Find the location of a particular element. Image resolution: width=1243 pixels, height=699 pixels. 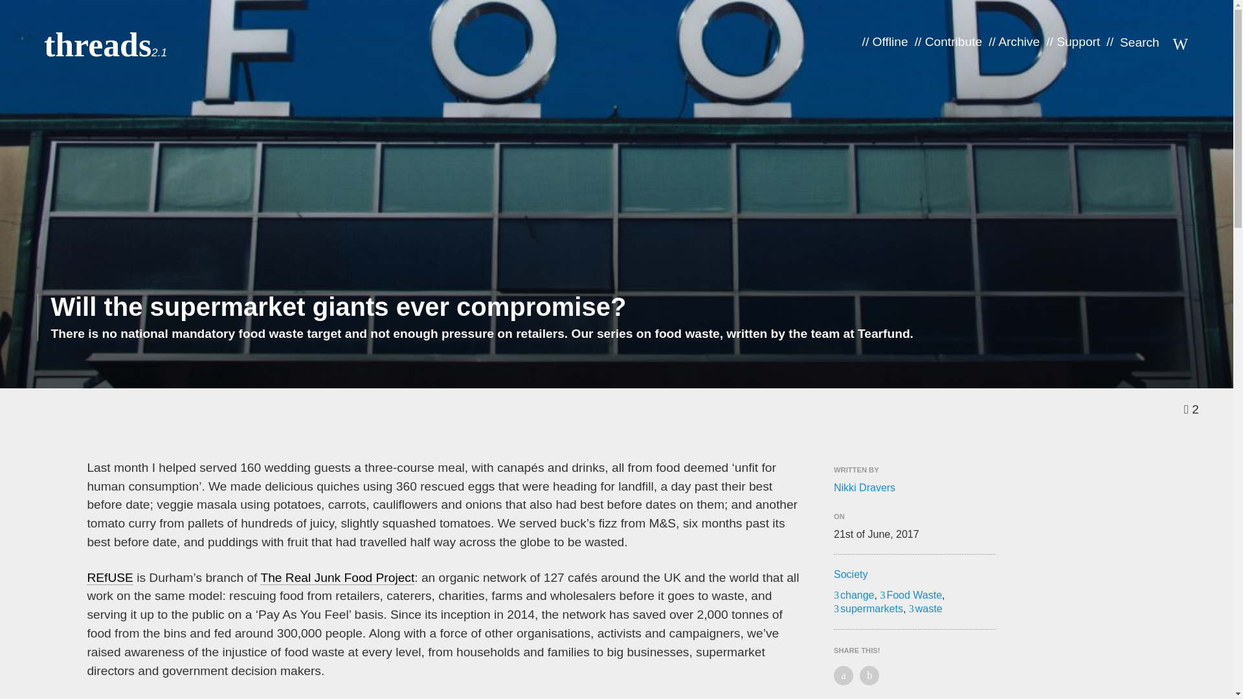

change is located at coordinates (855, 595).